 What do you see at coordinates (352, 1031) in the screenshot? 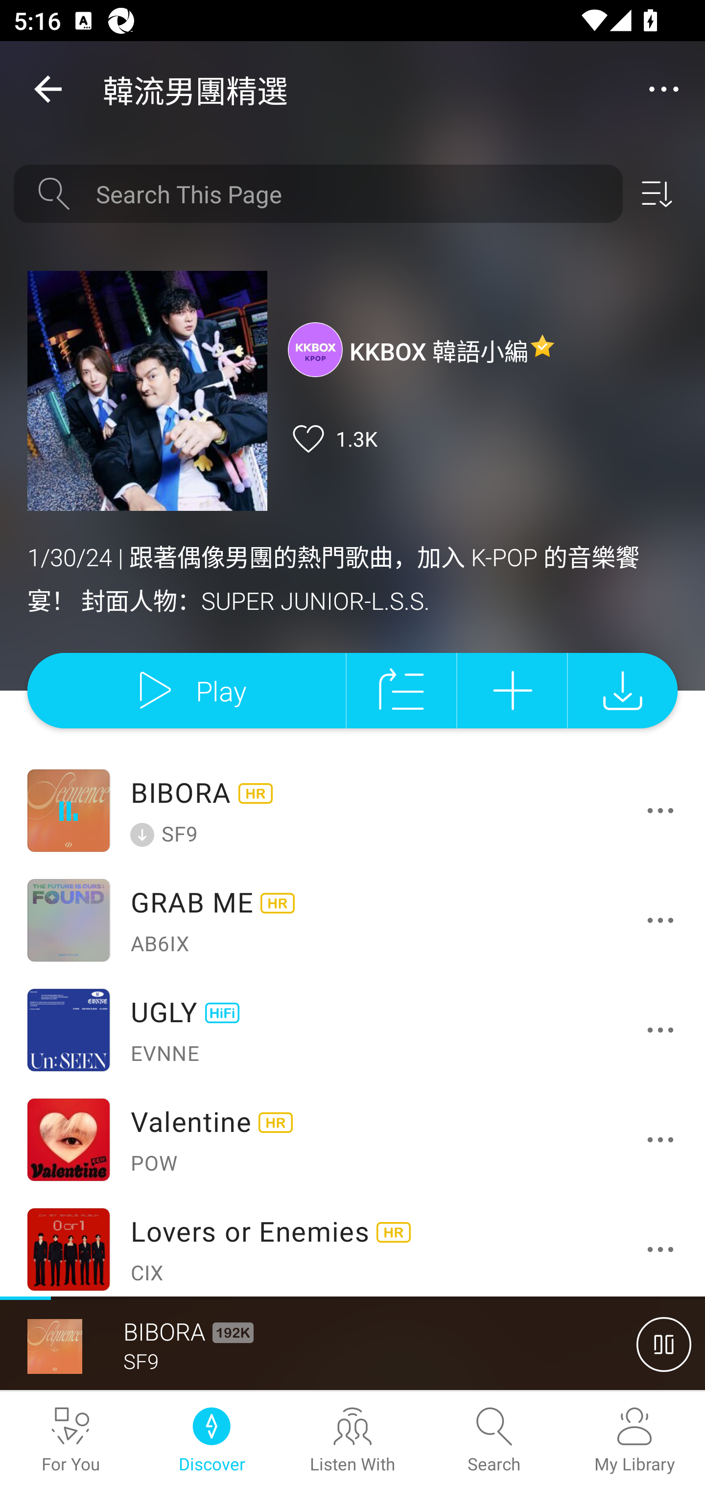
I see `UGLY EVNNE 更多操作選項` at bounding box center [352, 1031].